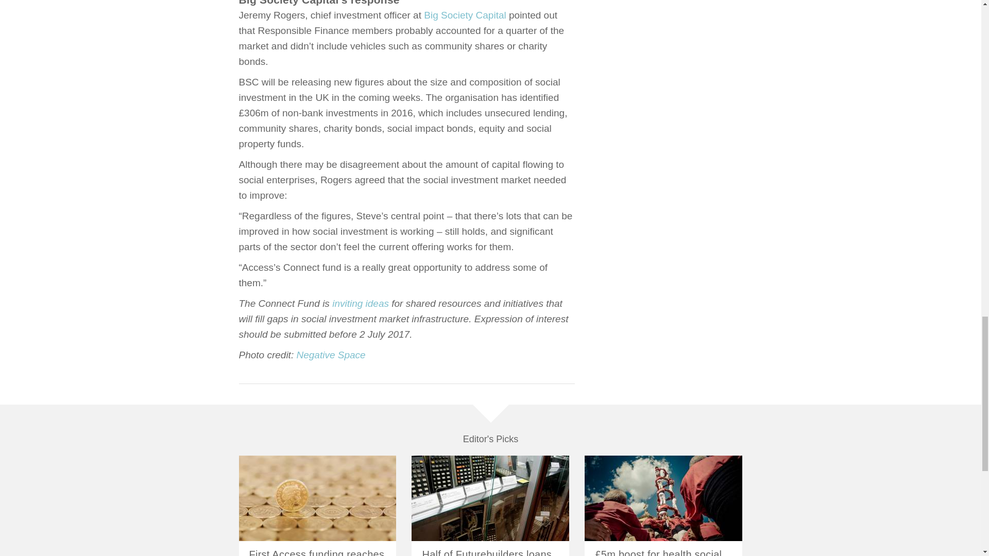 The image size is (989, 556). Describe the element at coordinates (316, 552) in the screenshot. I see `First Access funding reaches frontline` at that location.